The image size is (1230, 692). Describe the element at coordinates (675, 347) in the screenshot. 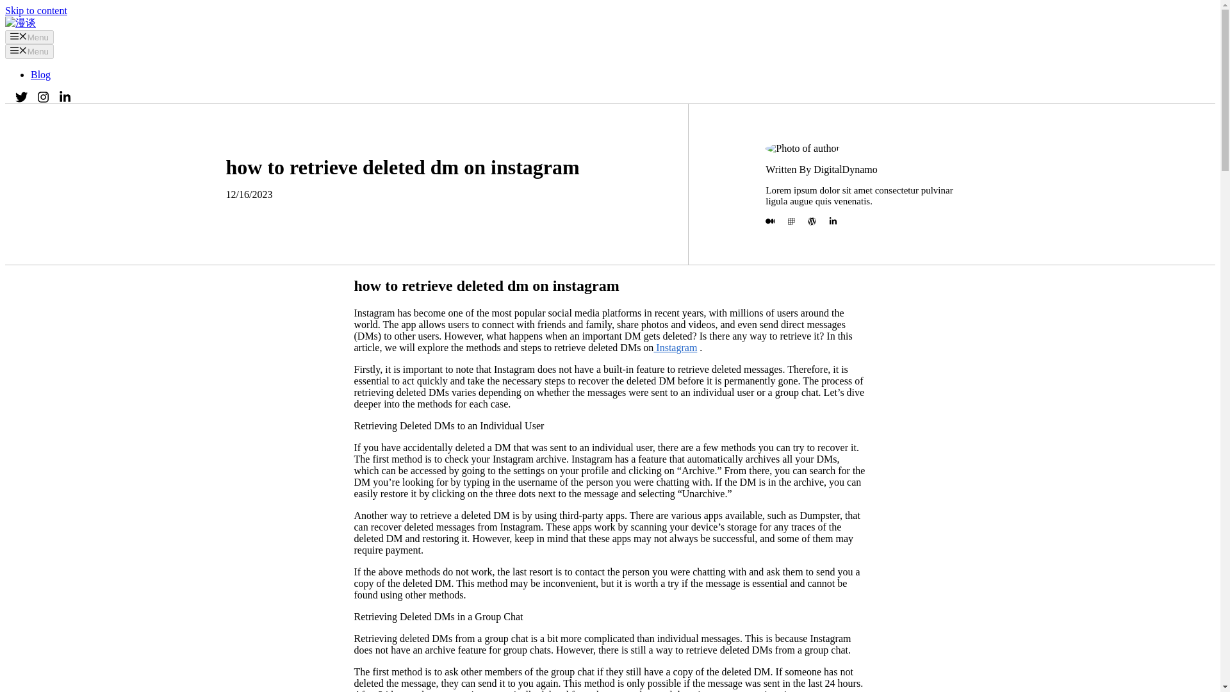

I see `Instagram` at that location.